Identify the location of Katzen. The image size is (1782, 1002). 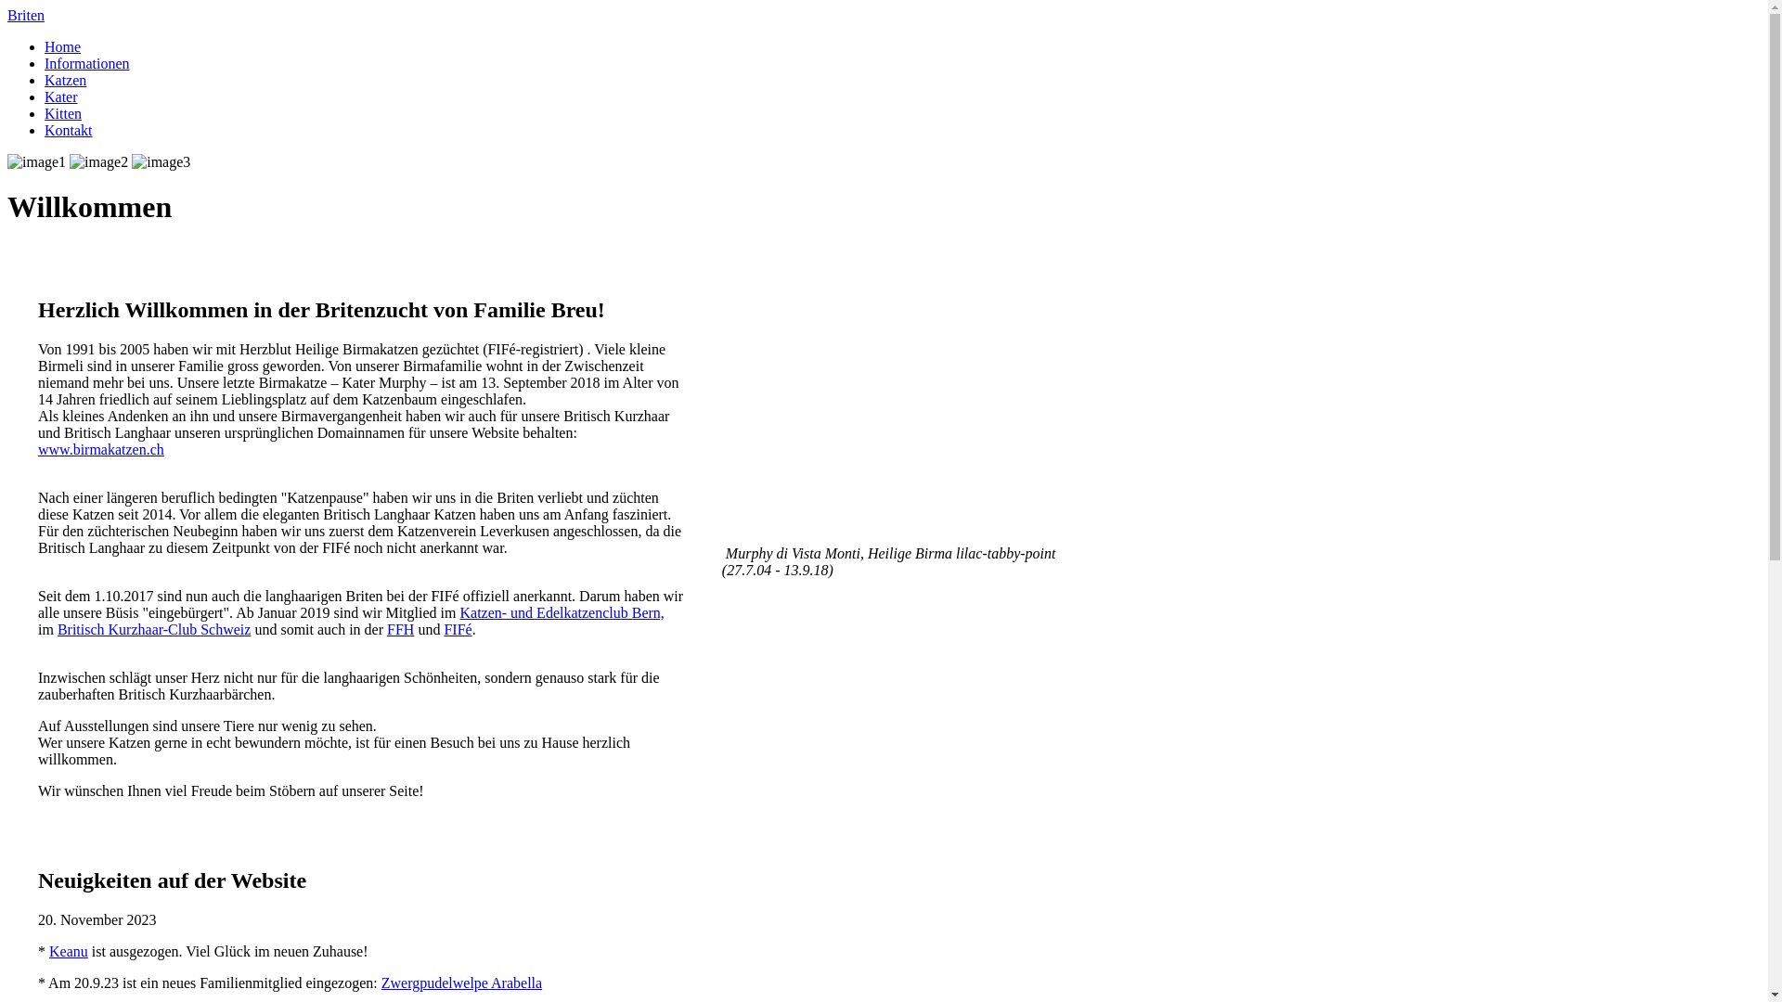
(65, 80).